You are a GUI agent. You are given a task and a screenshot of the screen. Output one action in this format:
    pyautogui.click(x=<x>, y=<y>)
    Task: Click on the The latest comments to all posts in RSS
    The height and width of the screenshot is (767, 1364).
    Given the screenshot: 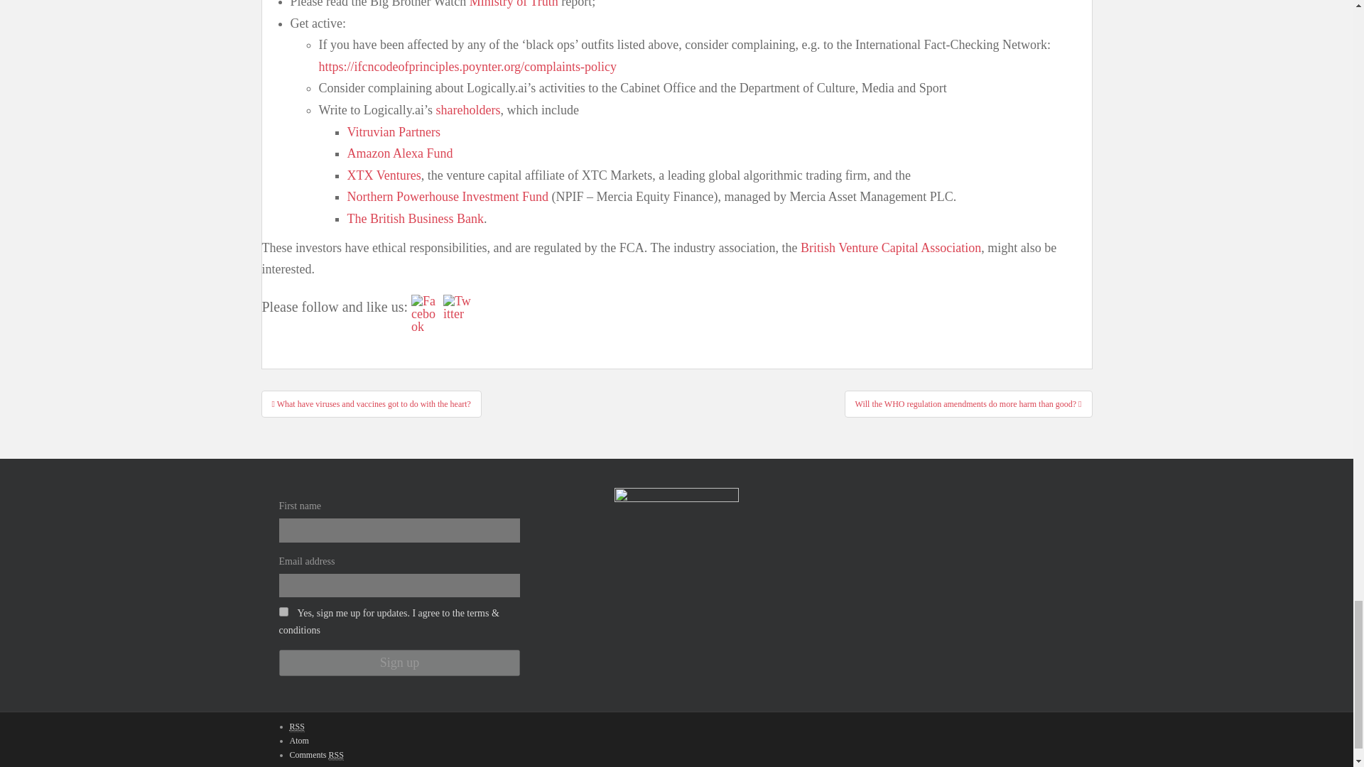 What is the action you would take?
    pyautogui.click(x=316, y=756)
    